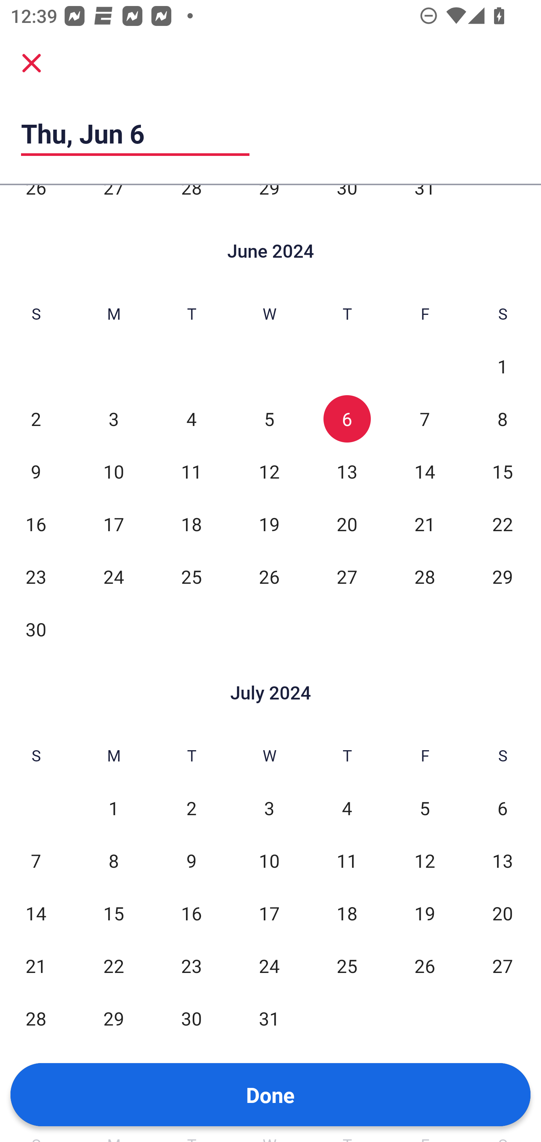  I want to click on 10 Mon, Jun 10, Not Selected, so click(113, 471).